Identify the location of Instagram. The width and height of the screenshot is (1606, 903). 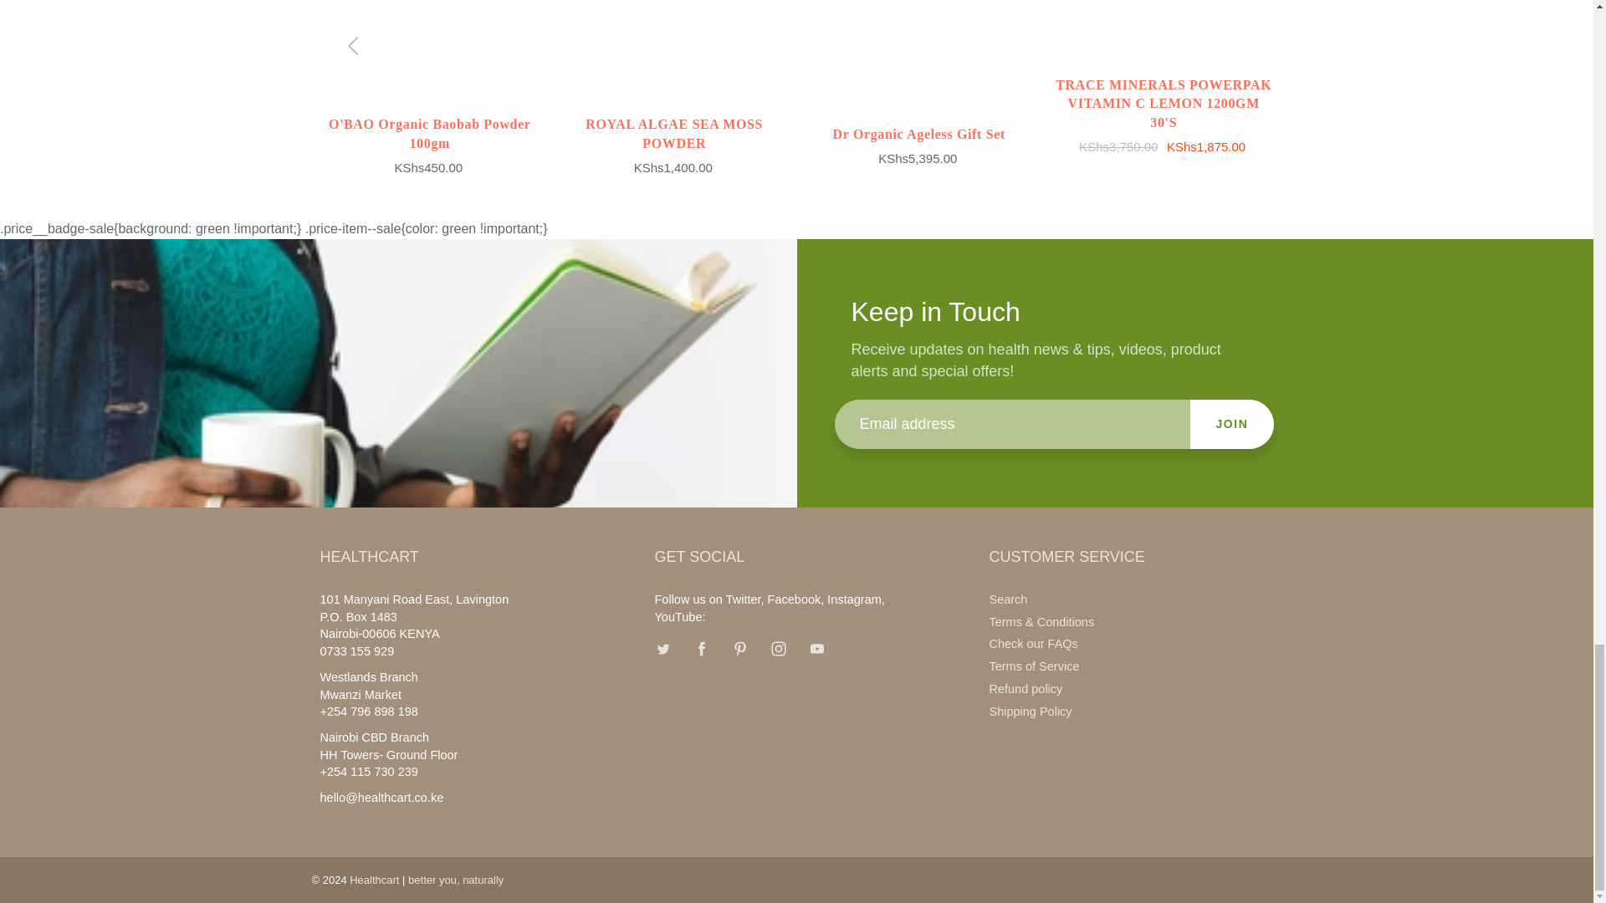
(778, 648).